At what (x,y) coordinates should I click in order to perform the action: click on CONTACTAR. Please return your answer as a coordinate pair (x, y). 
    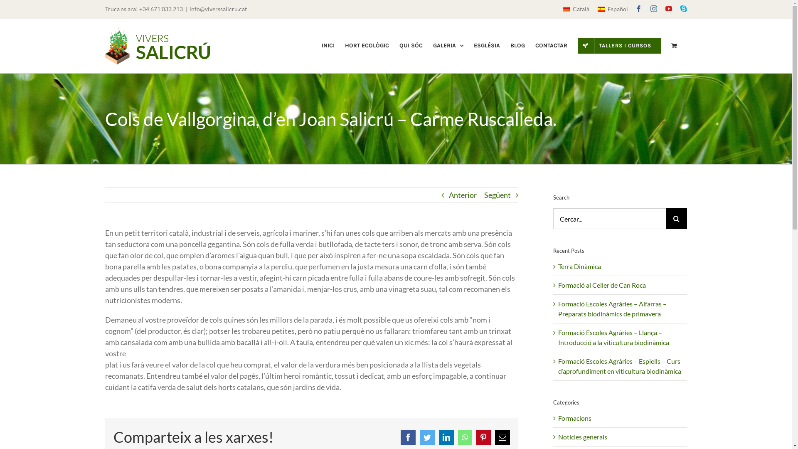
    Looking at the image, I should click on (551, 46).